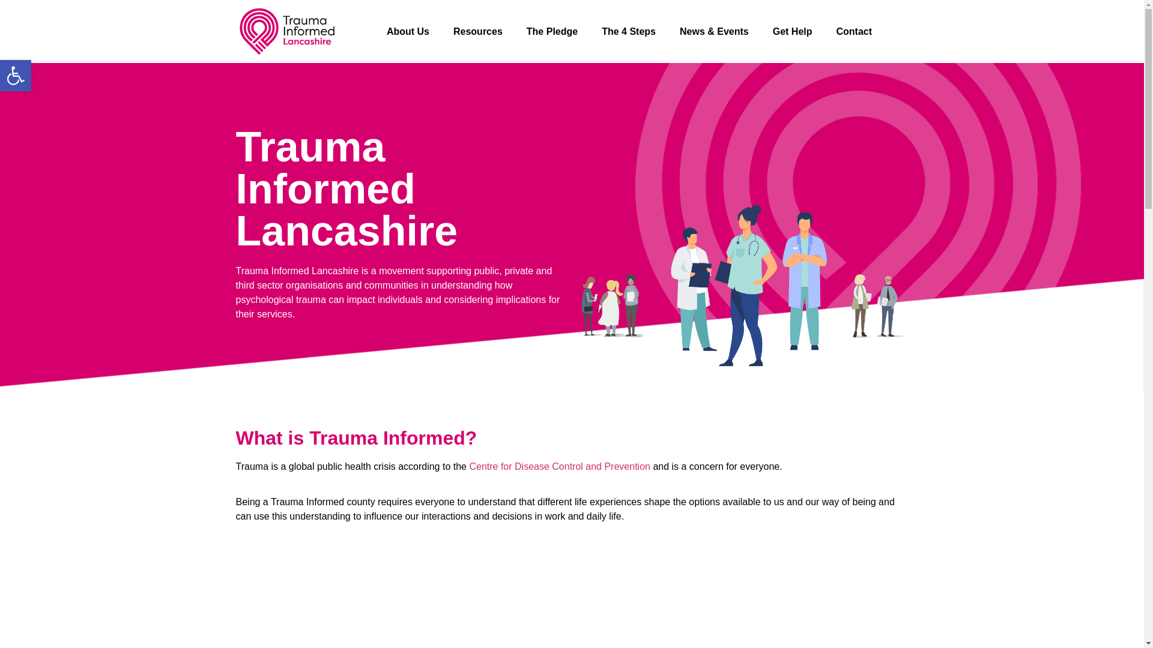  I want to click on Centre for Disease Control and Prevention, so click(560, 466).